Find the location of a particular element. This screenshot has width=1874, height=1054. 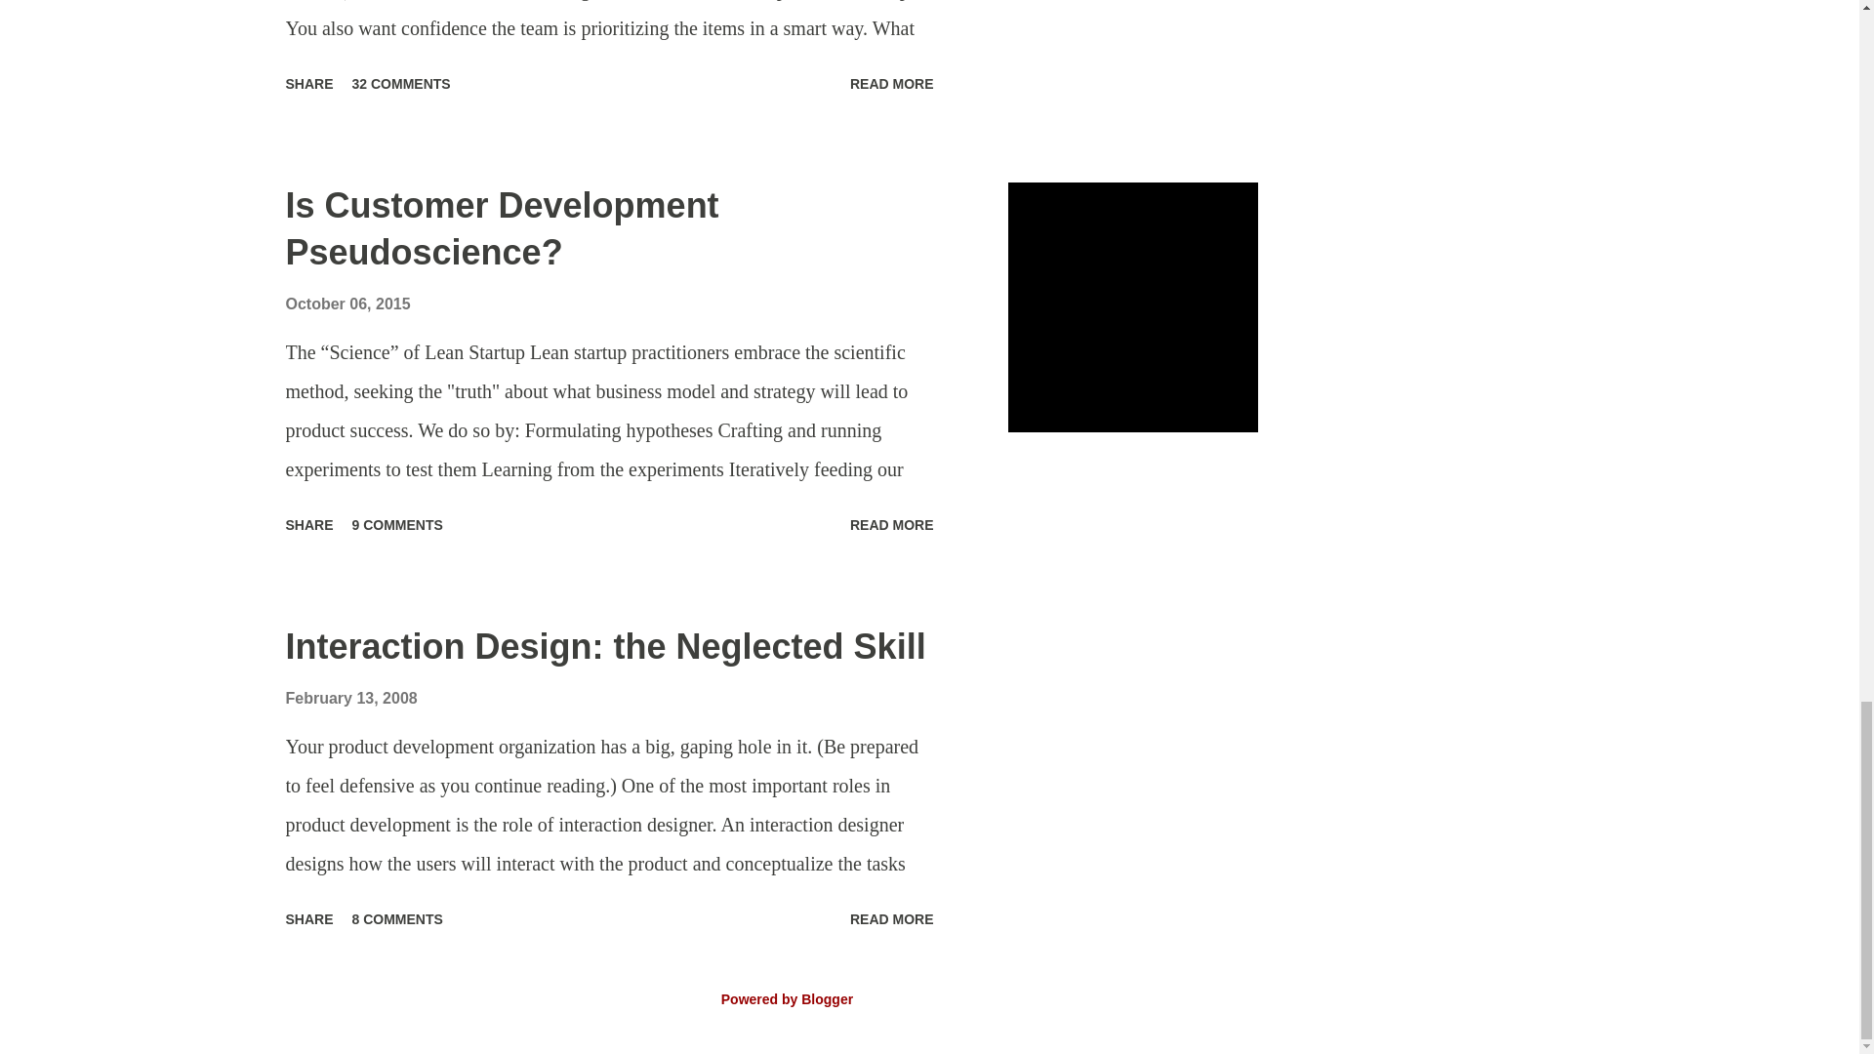

Is Customer Development Pseudoscience? is located at coordinates (501, 228).